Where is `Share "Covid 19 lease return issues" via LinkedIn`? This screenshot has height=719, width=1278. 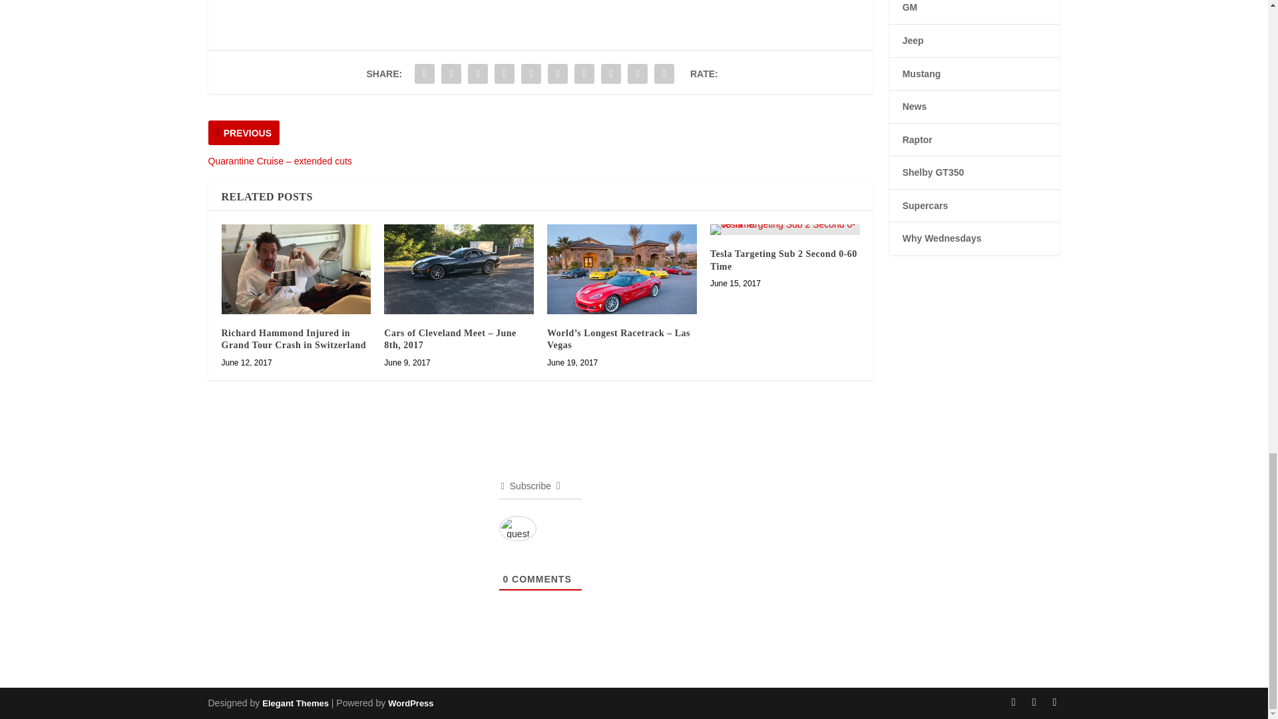
Share "Covid 19 lease return issues" via LinkedIn is located at coordinates (558, 73).